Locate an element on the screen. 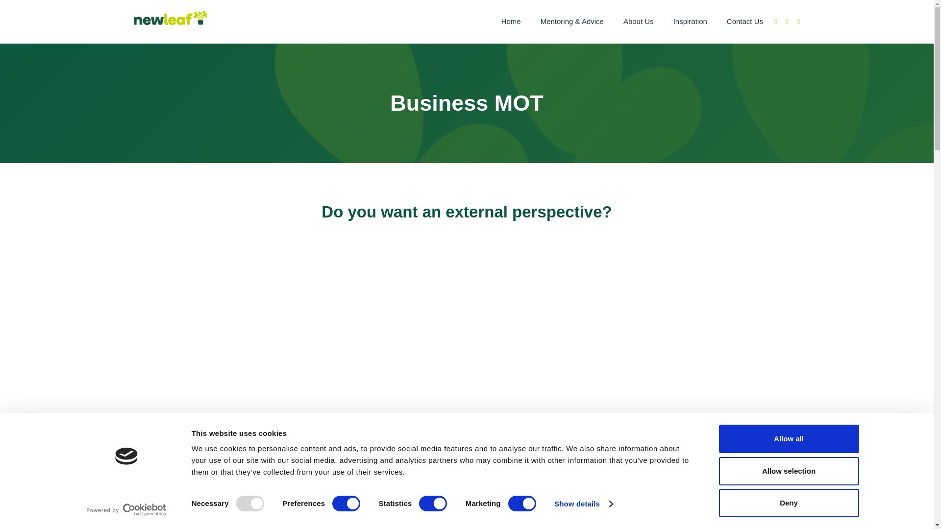  New Leaf is located at coordinates (170, 18).